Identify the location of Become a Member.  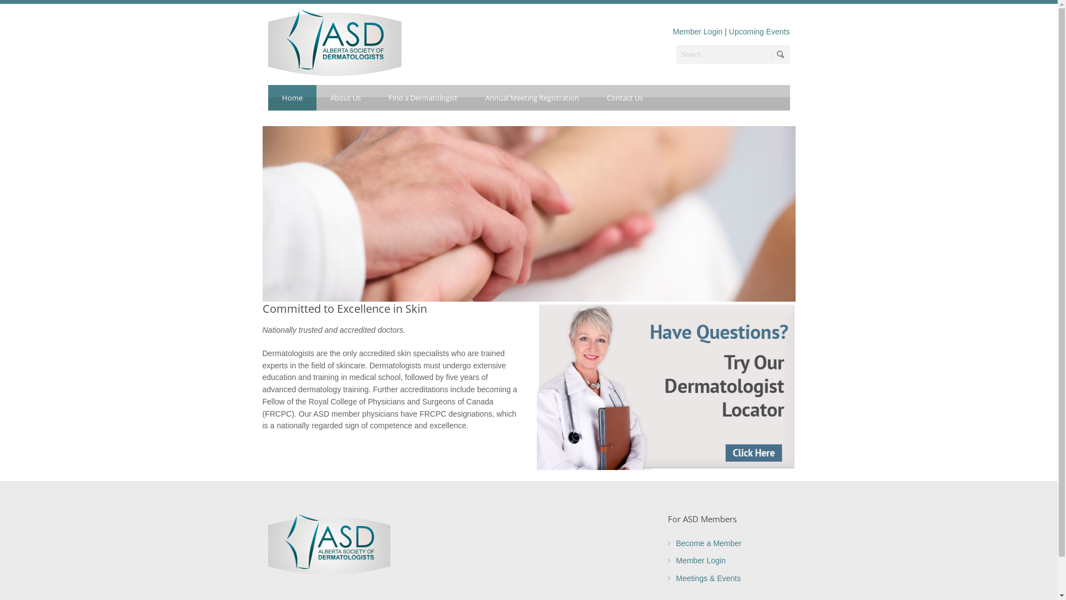
(709, 543).